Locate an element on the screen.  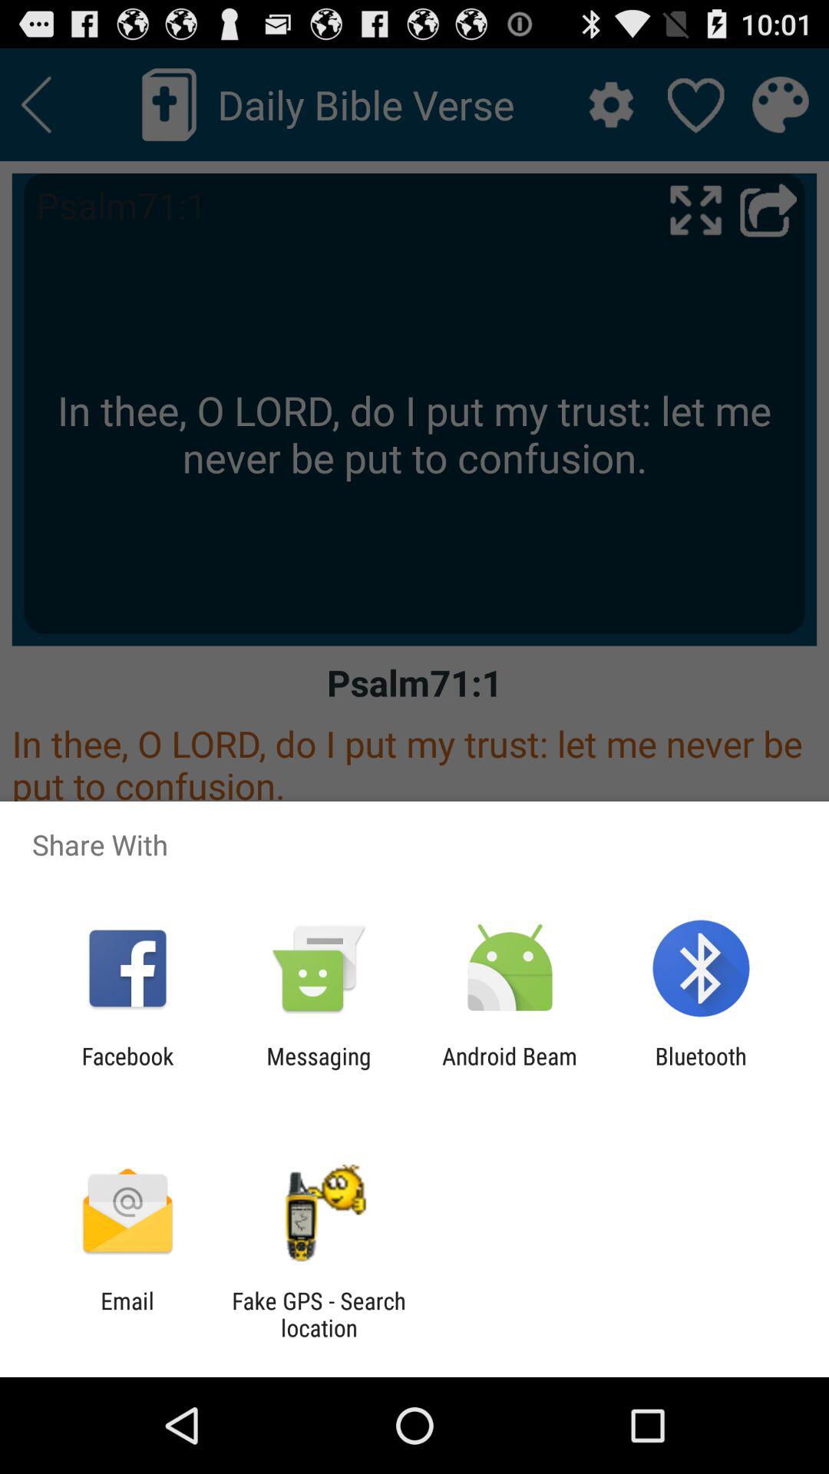
turn on the icon at the bottom right corner is located at coordinates (700, 1069).